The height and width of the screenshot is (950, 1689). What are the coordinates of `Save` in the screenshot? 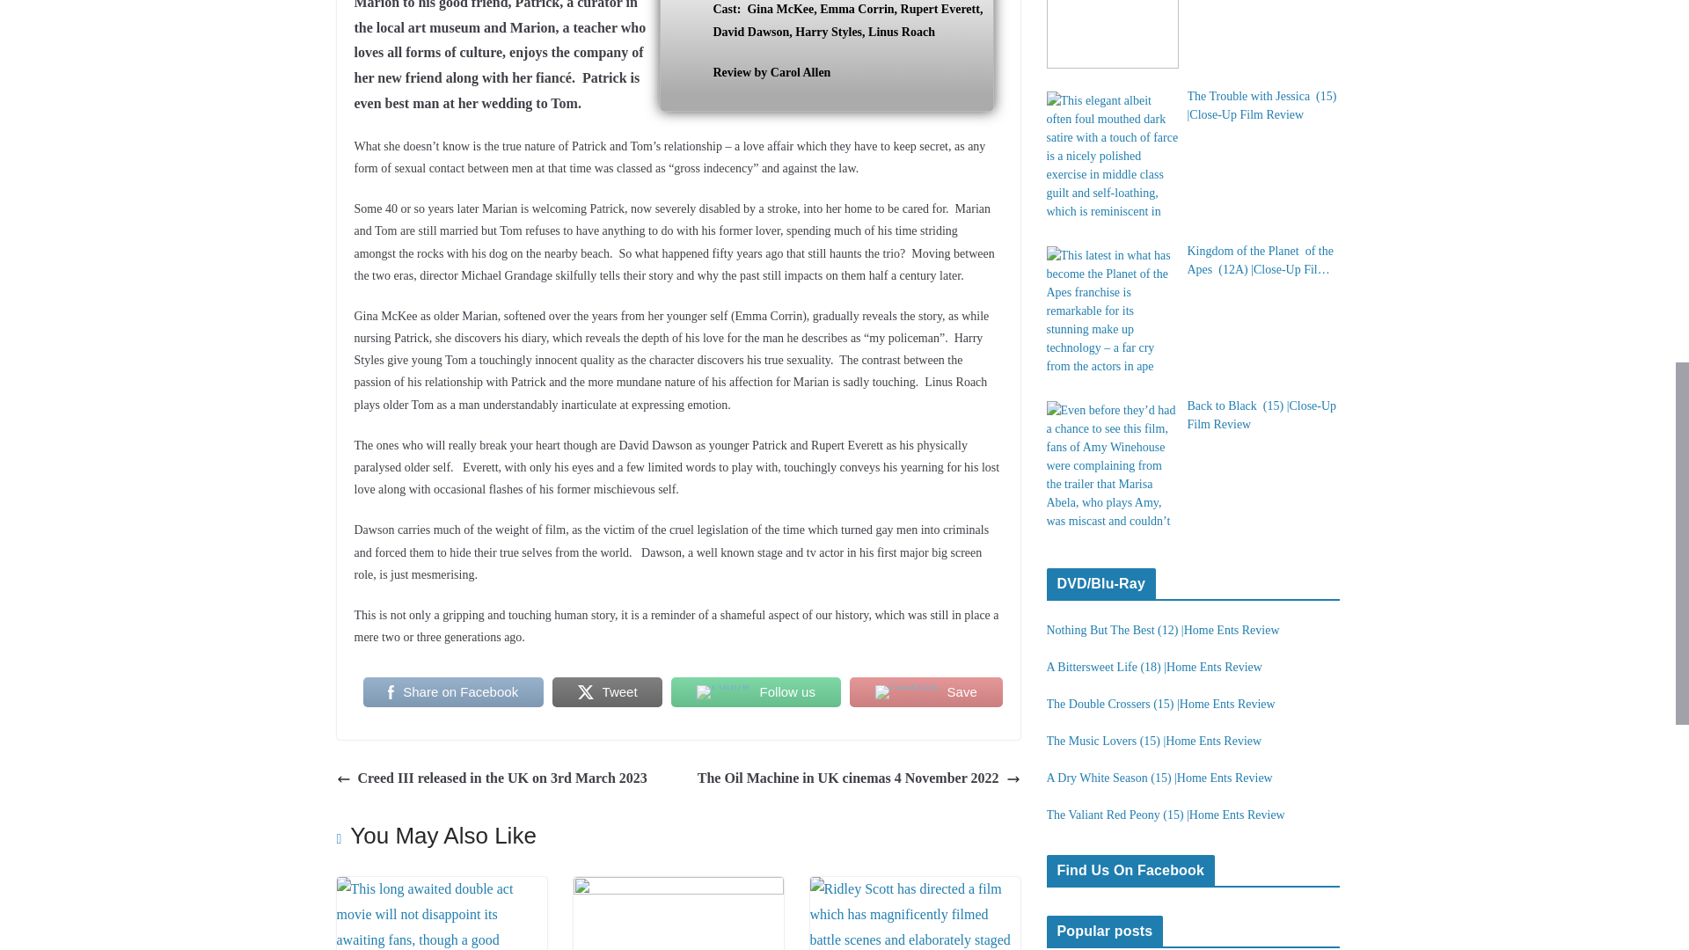 It's located at (925, 691).